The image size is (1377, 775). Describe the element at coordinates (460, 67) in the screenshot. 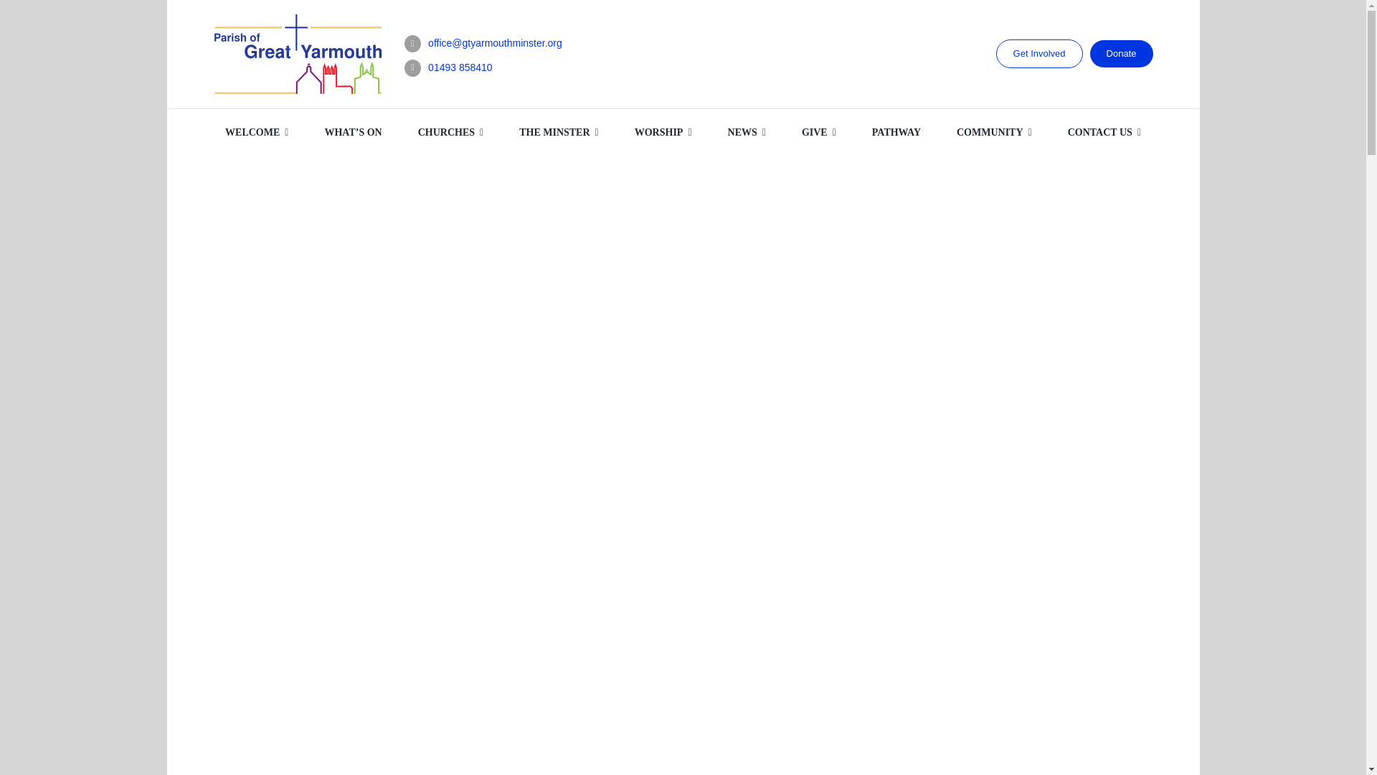

I see `01493 858410` at that location.